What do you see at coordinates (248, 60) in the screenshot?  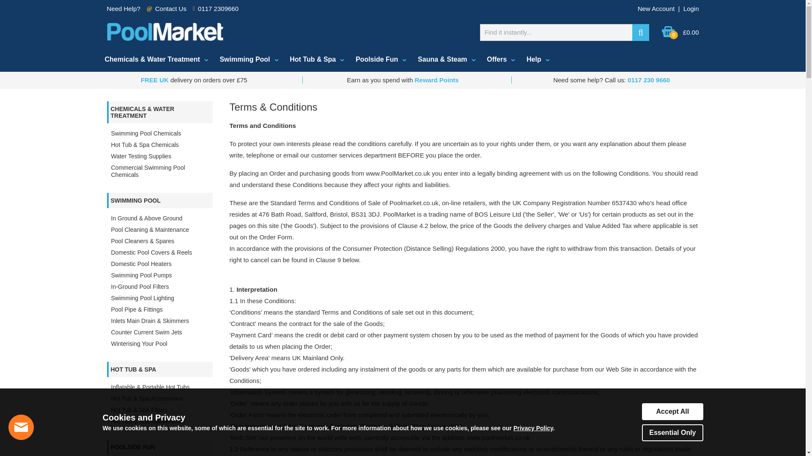 I see `Swimming Pool` at bounding box center [248, 60].